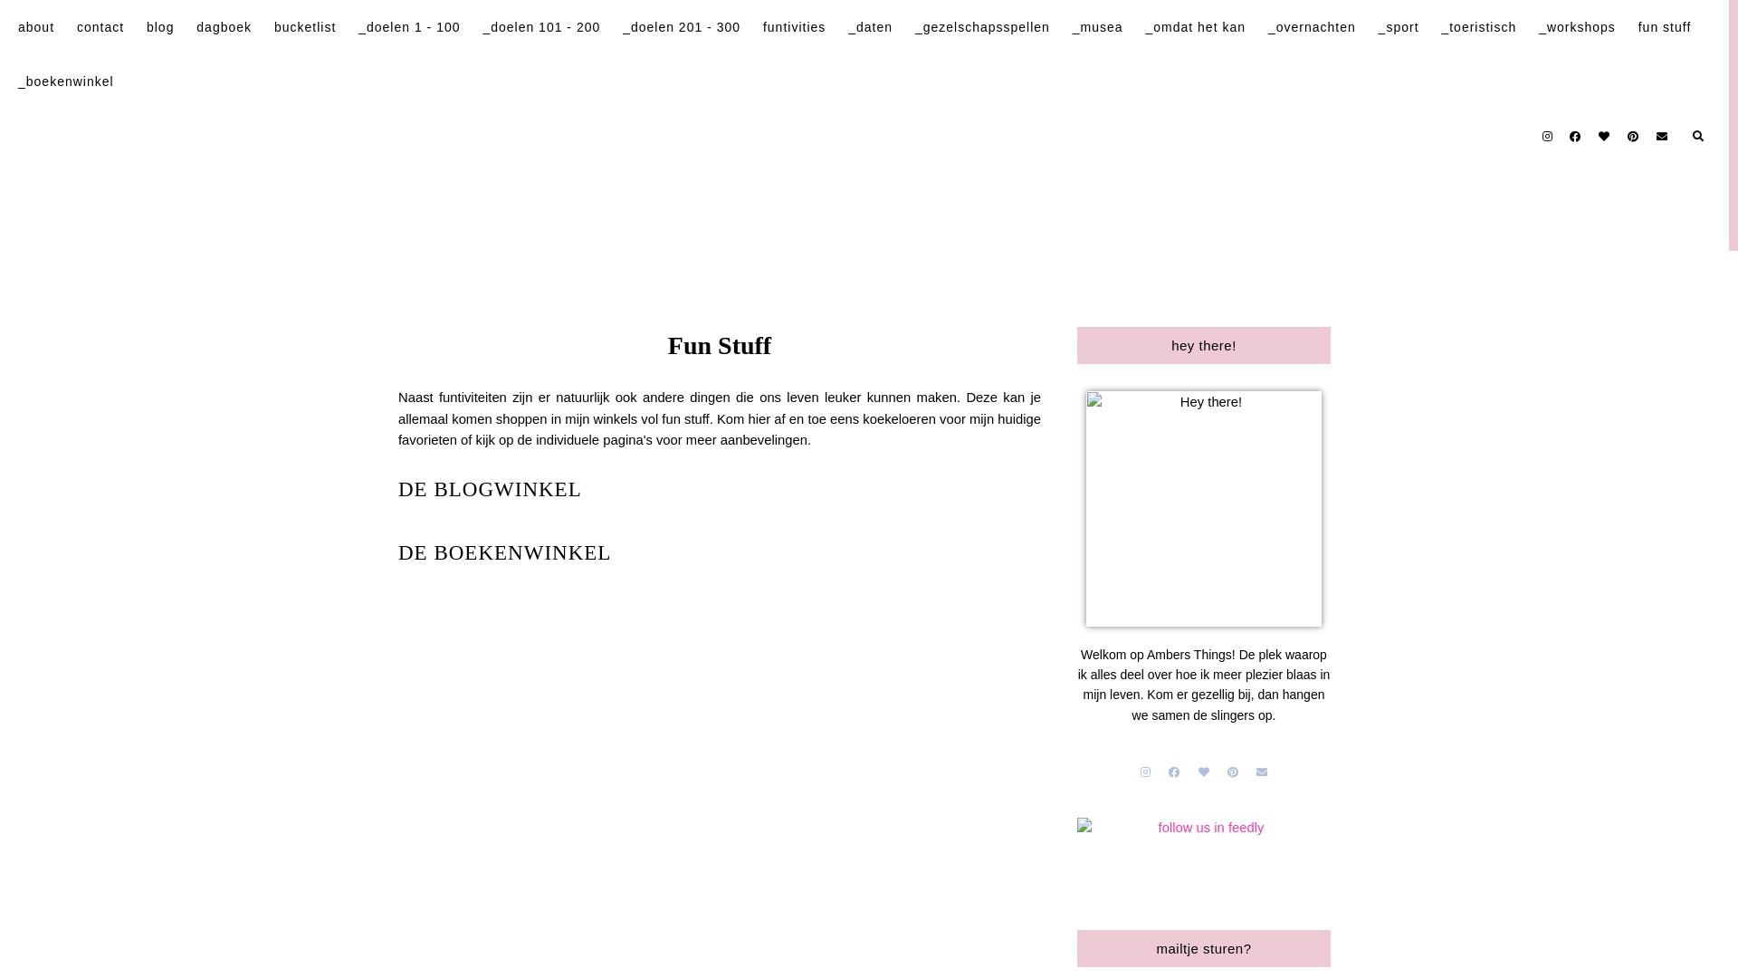 The width and height of the screenshot is (1738, 978). What do you see at coordinates (1098, 27) in the screenshot?
I see `_musea` at bounding box center [1098, 27].